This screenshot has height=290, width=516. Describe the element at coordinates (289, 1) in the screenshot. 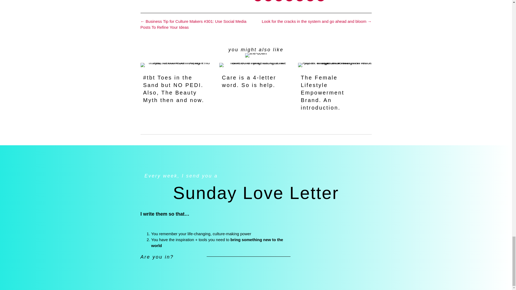

I see `Pinterest` at that location.